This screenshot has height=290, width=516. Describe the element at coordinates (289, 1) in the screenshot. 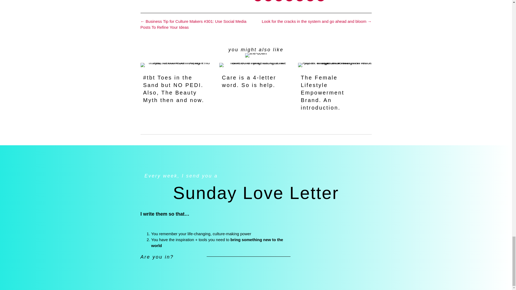

I see `Pinterest` at that location.